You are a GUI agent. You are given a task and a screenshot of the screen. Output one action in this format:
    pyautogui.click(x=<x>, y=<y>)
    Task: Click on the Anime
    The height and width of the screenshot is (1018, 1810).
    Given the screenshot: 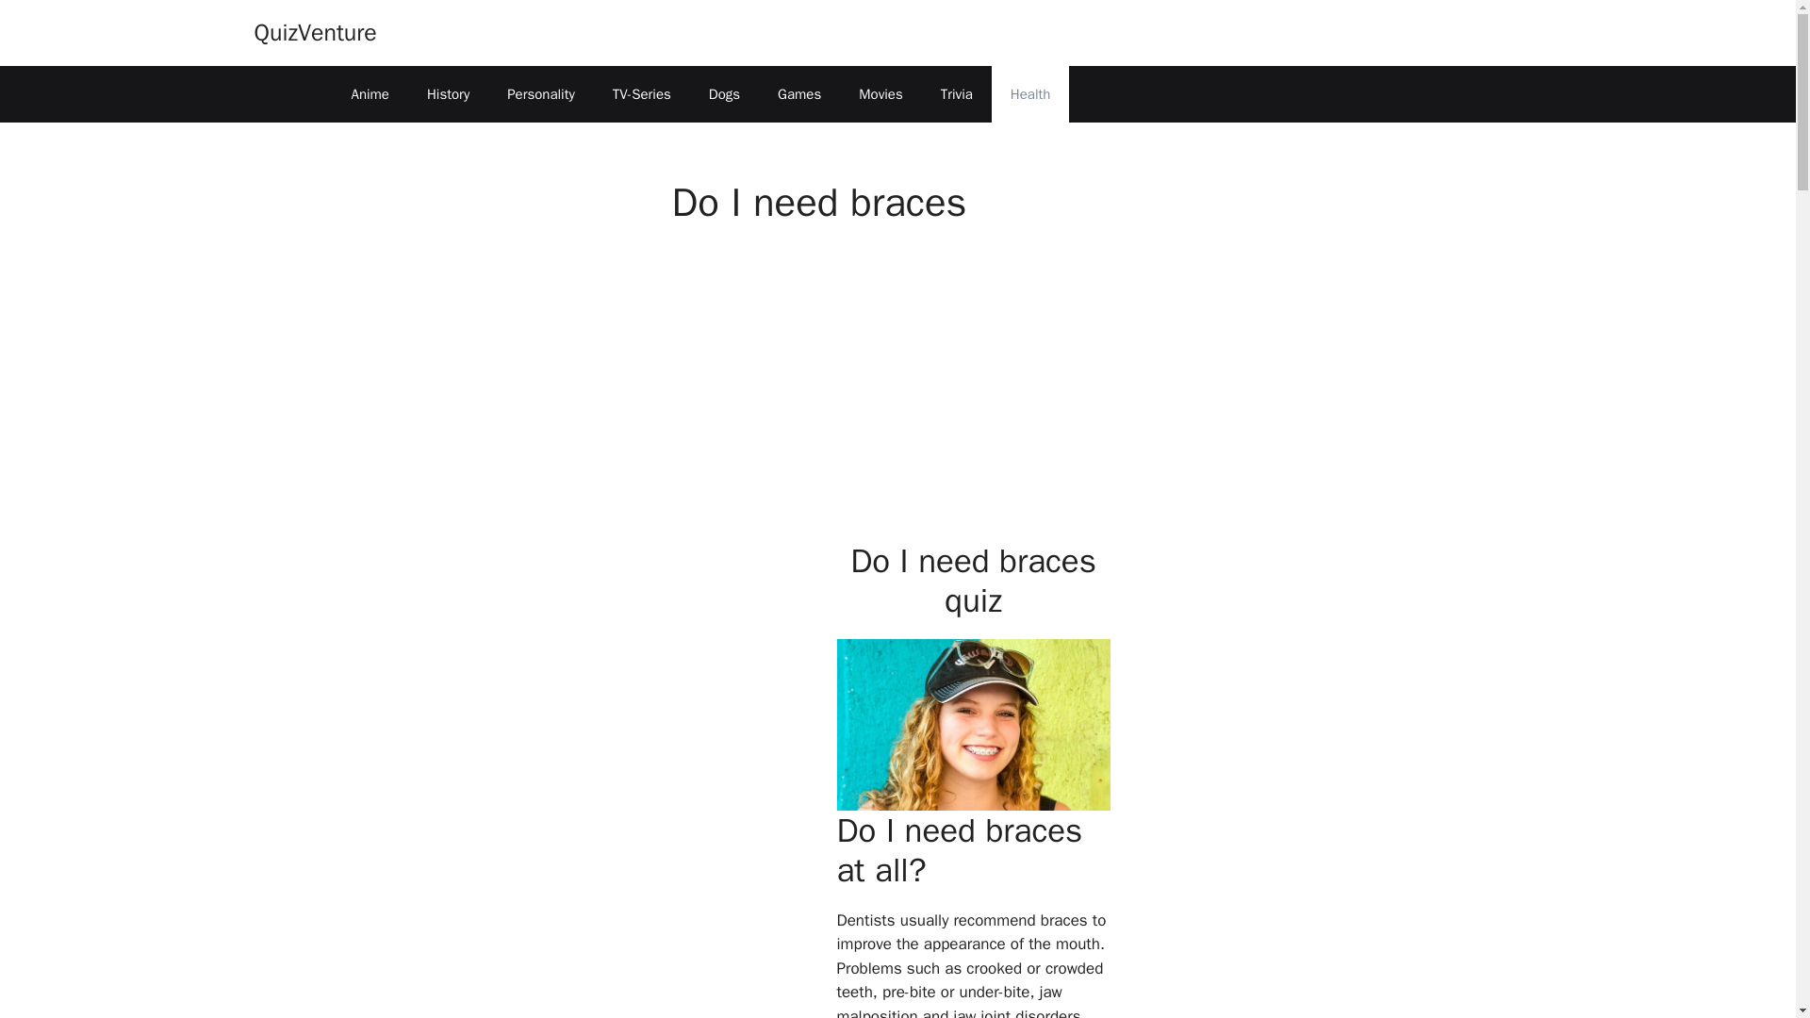 What is the action you would take?
    pyautogui.click(x=370, y=94)
    